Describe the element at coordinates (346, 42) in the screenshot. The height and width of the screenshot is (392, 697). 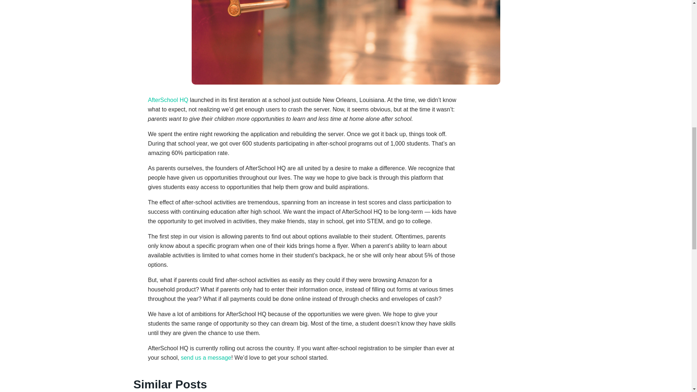
I see `attachment-5ffdbbfe9ecea8262e80a286` at that location.